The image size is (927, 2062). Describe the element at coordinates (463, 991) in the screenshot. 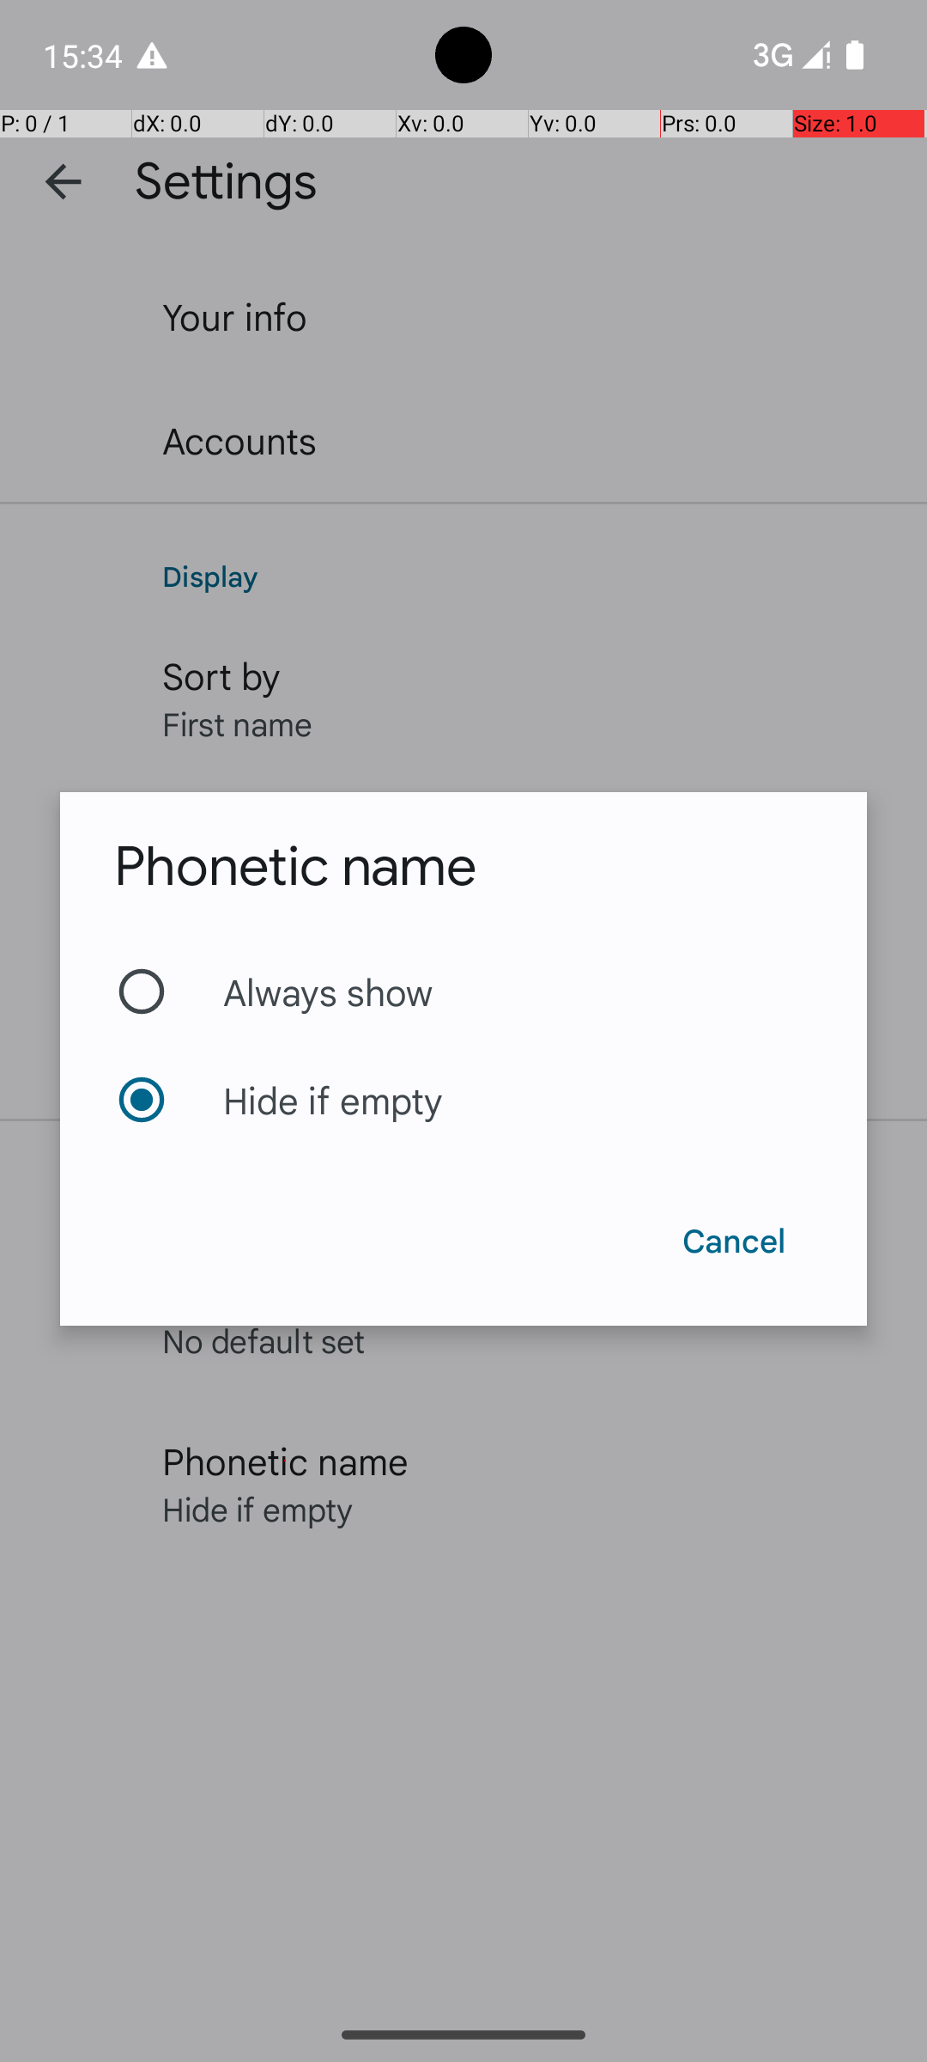

I see `Always show` at that location.